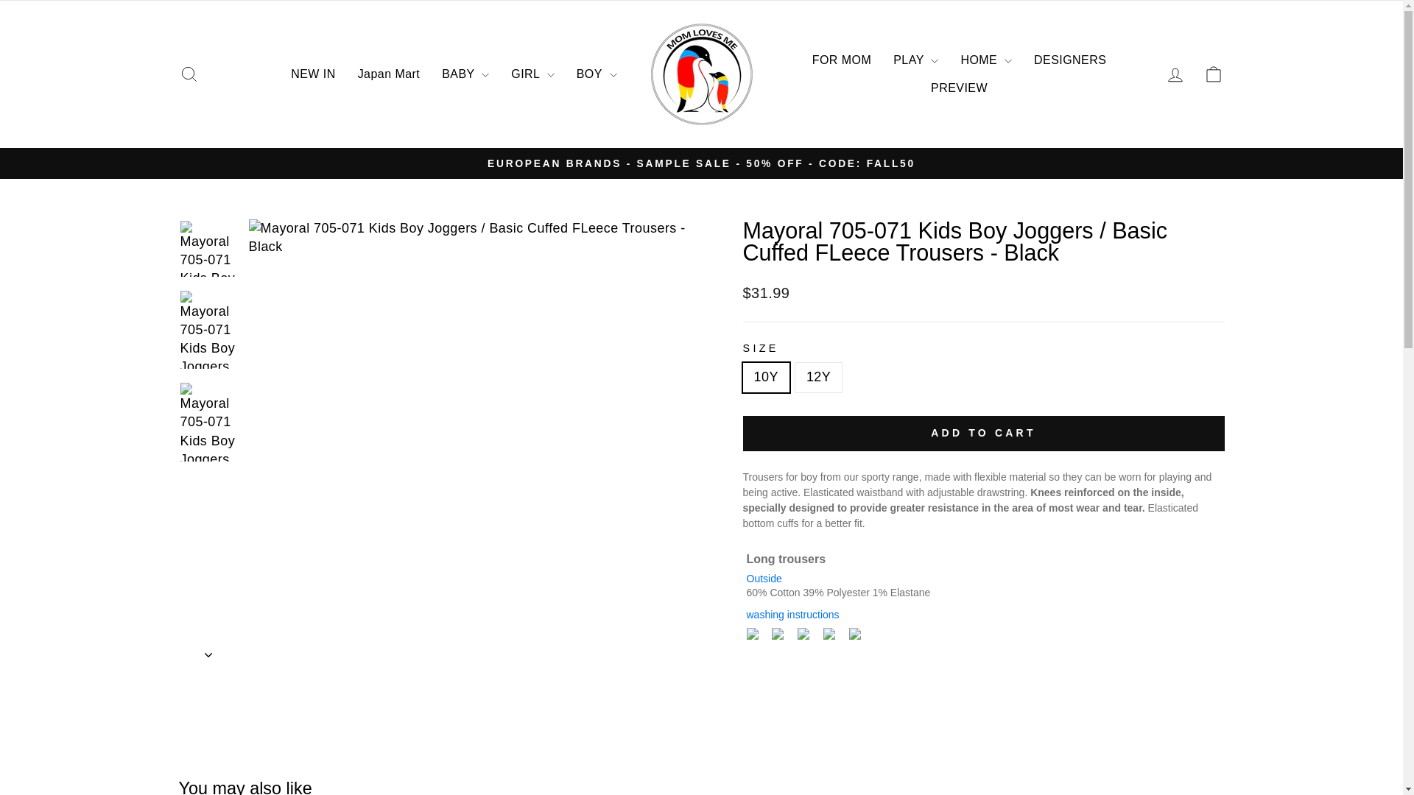 This screenshot has height=795, width=1414. I want to click on icon-search, so click(189, 74).